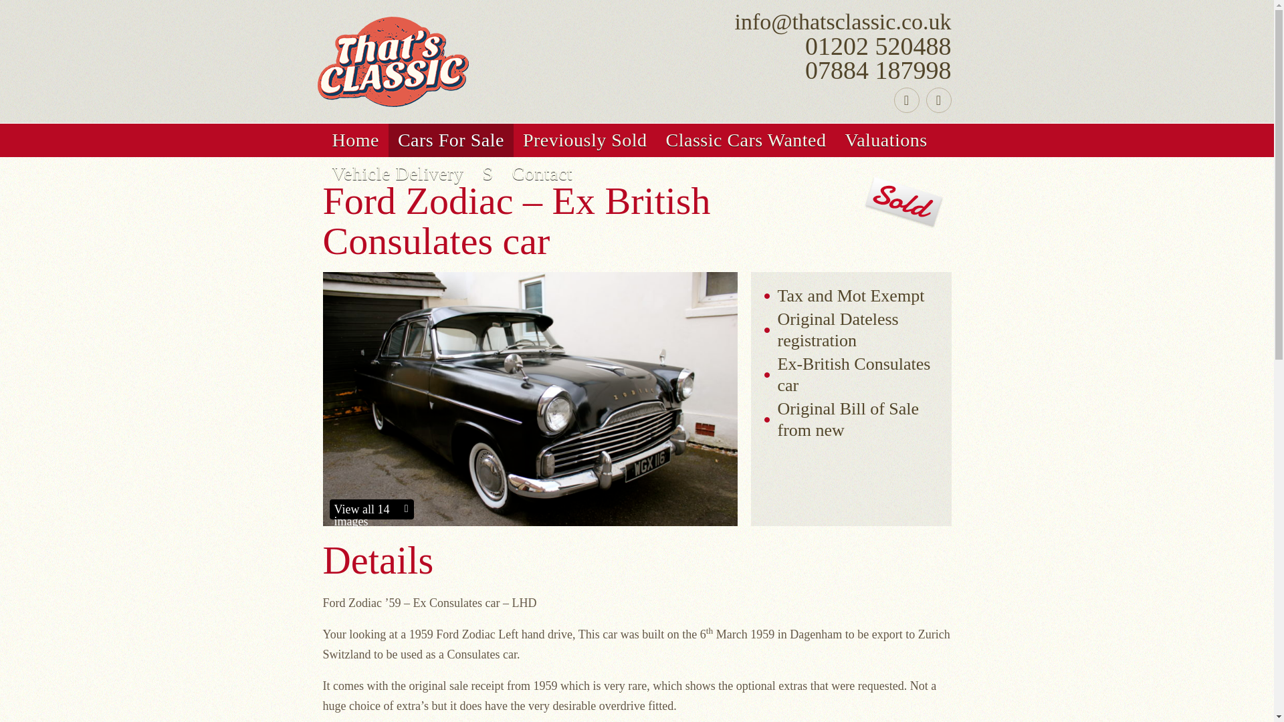  Describe the element at coordinates (397, 174) in the screenshot. I see `Vehicle Delivery` at that location.